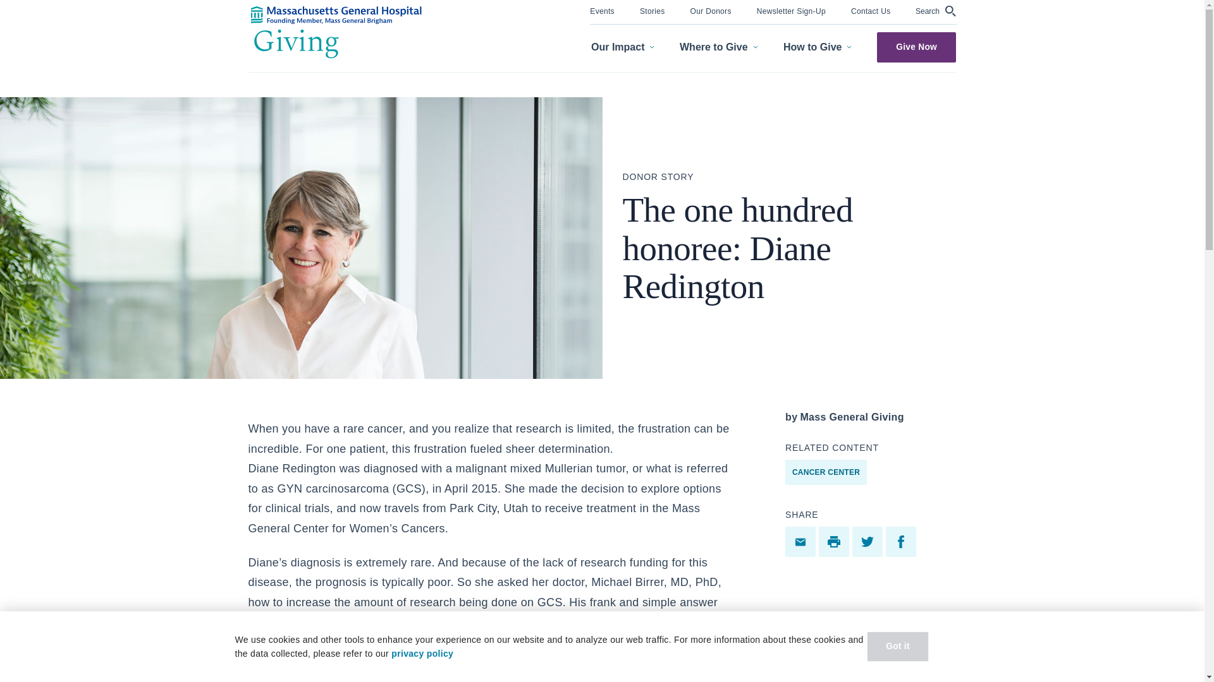  I want to click on Contact Us, so click(871, 10).